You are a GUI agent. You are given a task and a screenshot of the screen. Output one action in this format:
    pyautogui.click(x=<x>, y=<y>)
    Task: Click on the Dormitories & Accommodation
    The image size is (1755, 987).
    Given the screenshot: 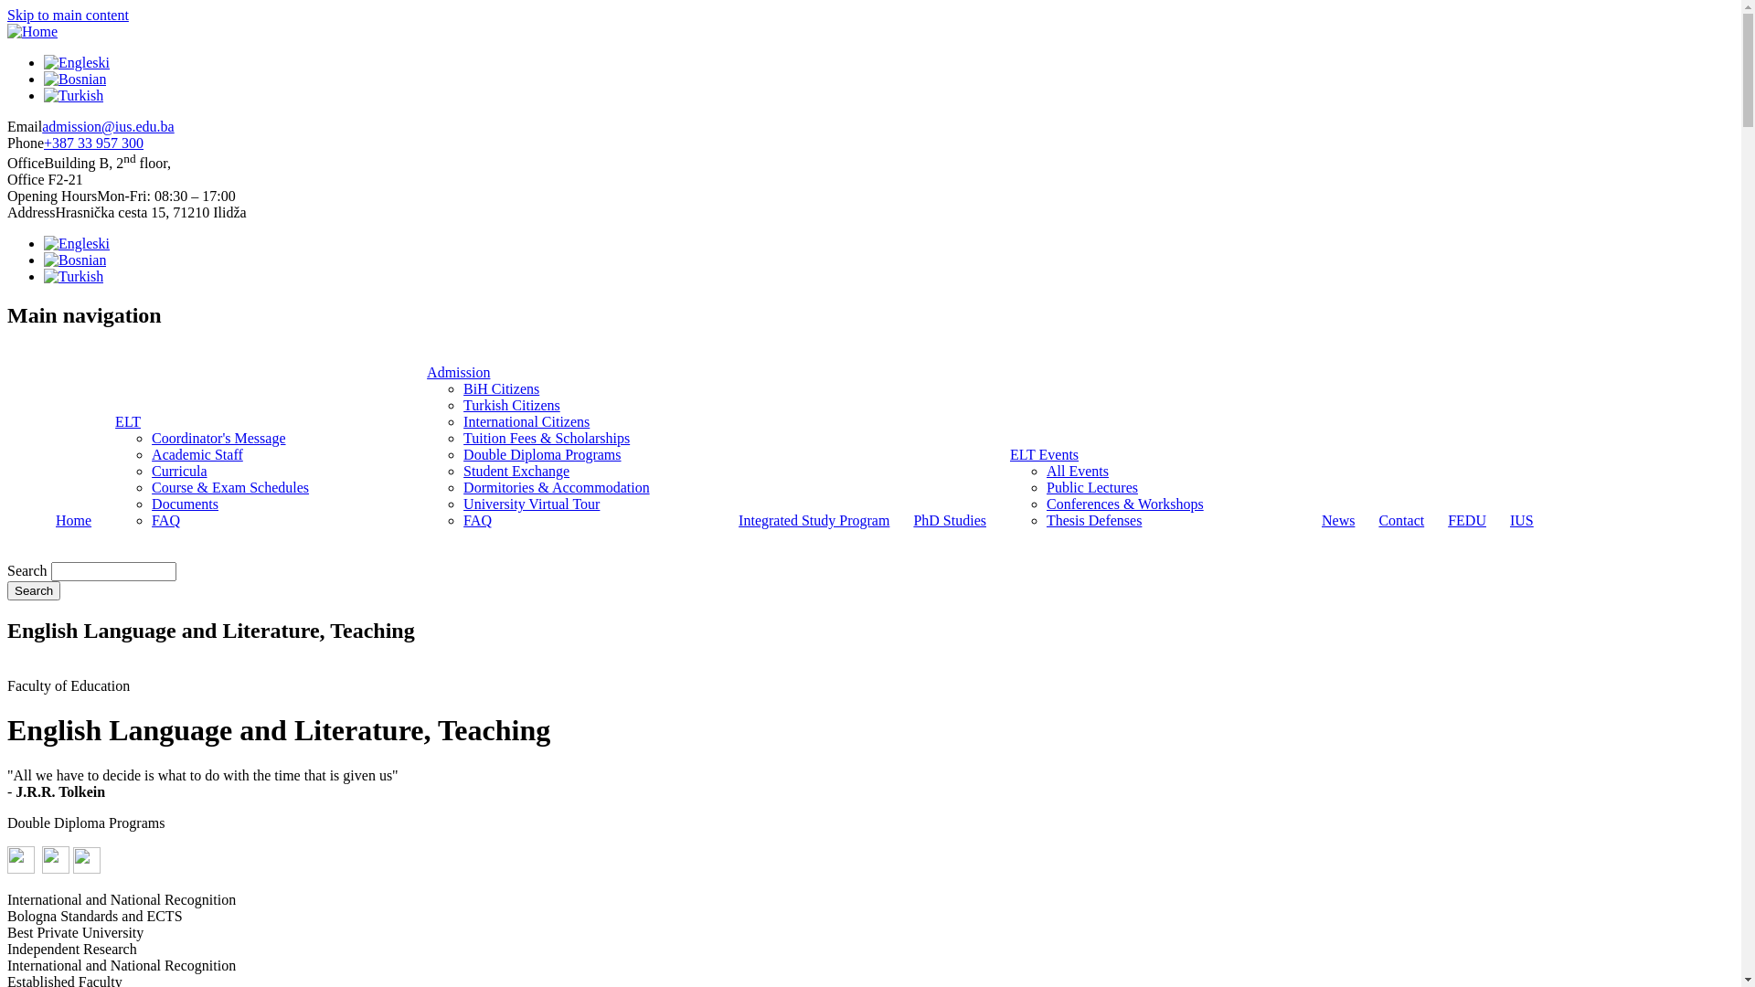 What is the action you would take?
    pyautogui.click(x=556, y=488)
    